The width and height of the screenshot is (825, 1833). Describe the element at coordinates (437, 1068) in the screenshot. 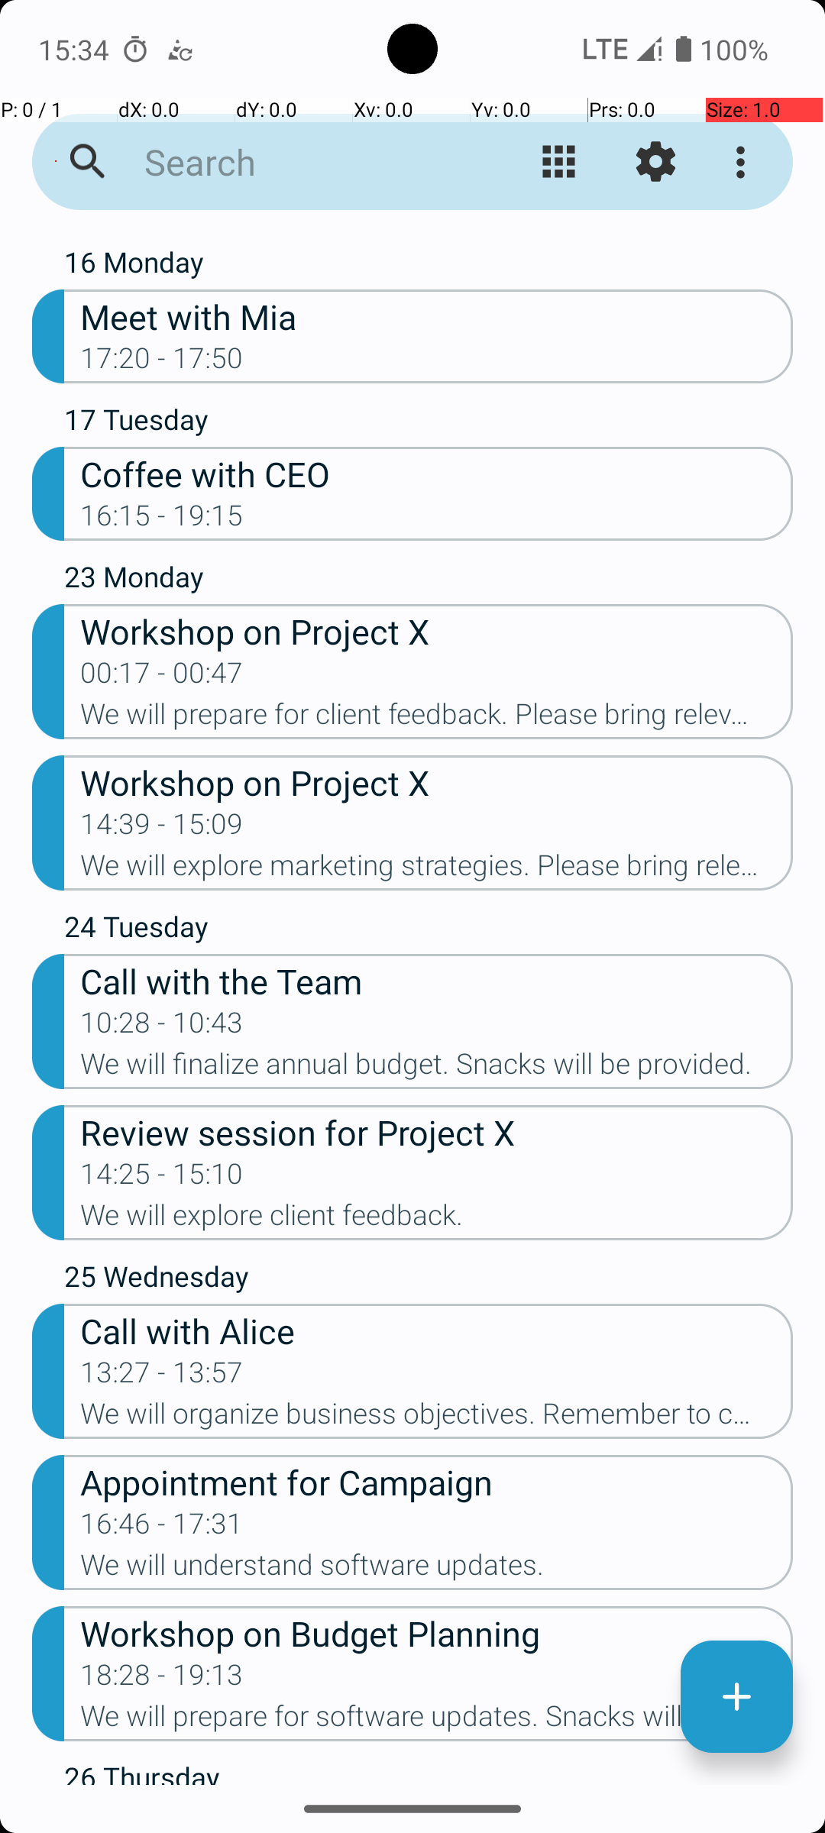

I see `We will finalize annual budget. Snacks will be provided.` at that location.